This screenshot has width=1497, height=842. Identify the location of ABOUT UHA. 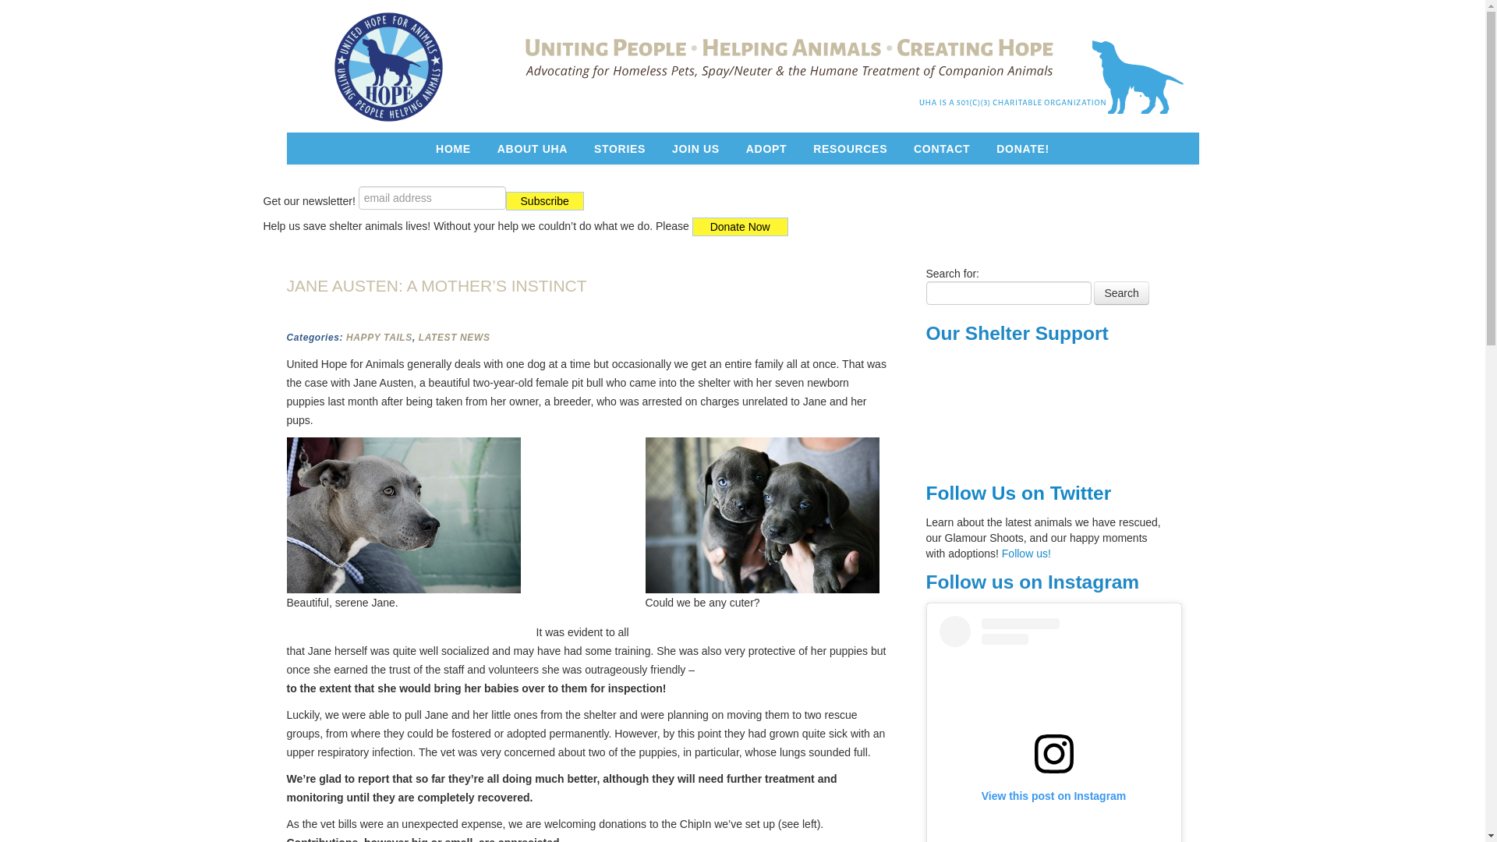
(532, 148).